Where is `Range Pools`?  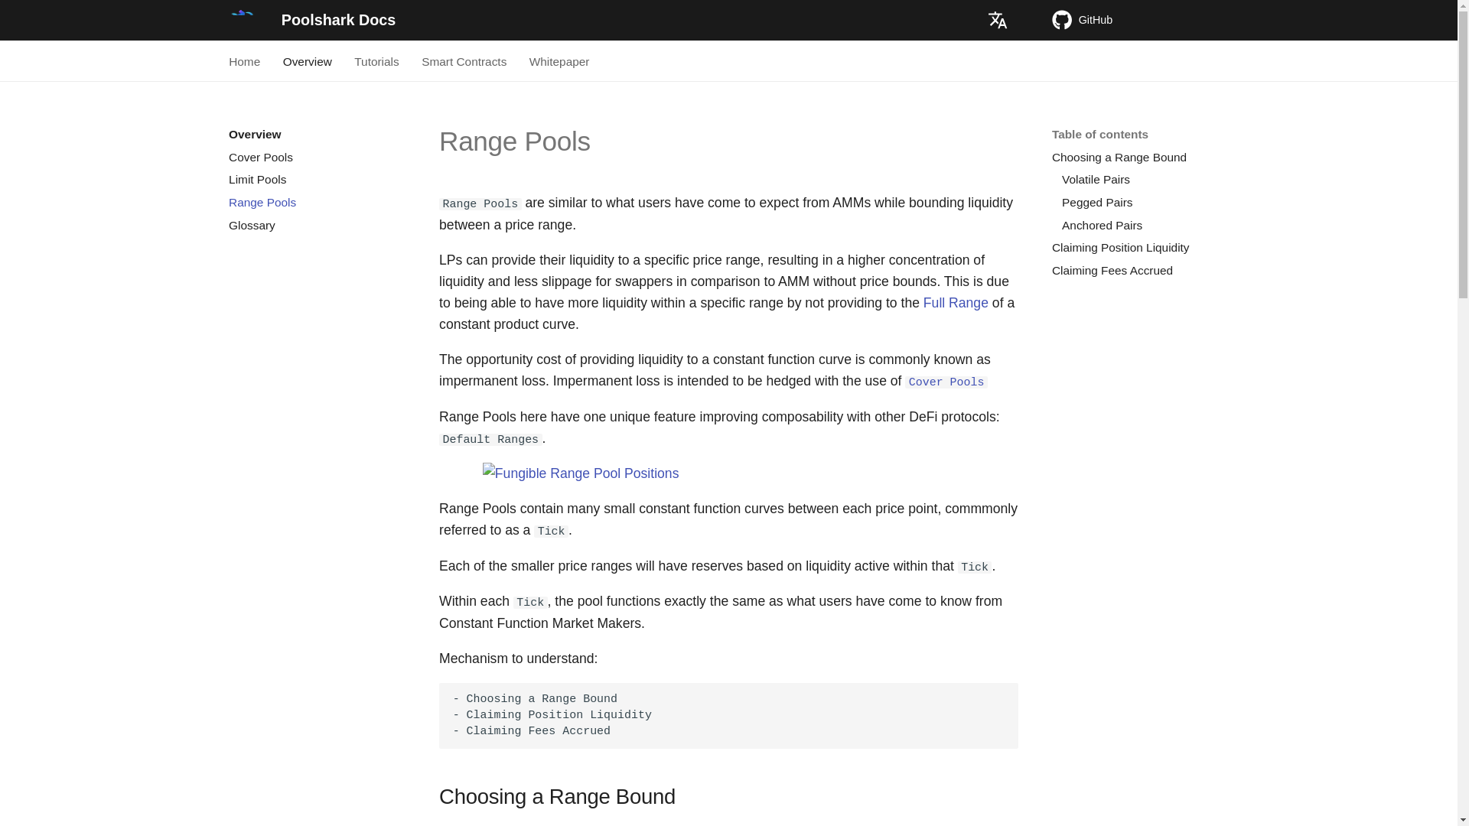 Range Pools is located at coordinates (315, 202).